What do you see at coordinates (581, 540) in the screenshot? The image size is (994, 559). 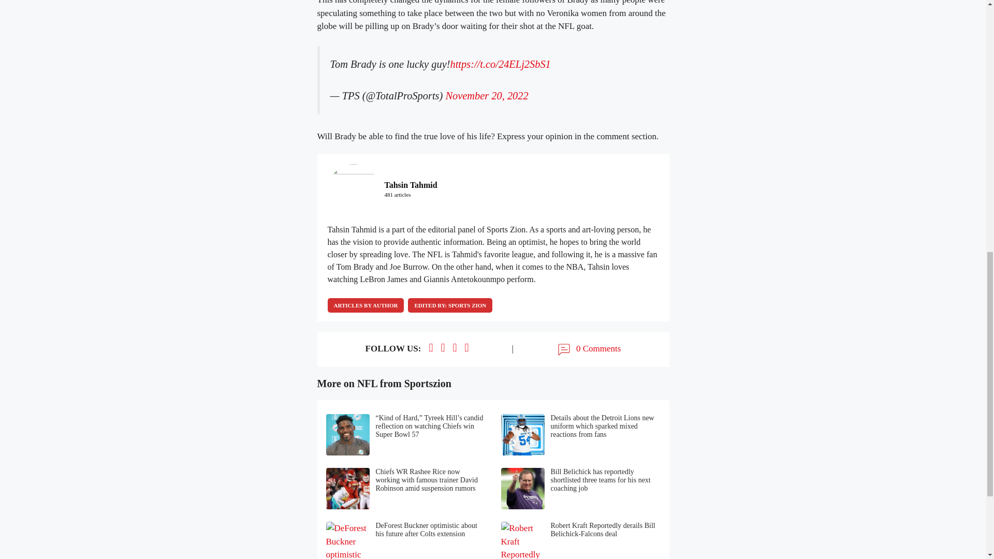 I see `Robert Kraft Reportedly derails Bill Belichick-Falcons deal` at bounding box center [581, 540].